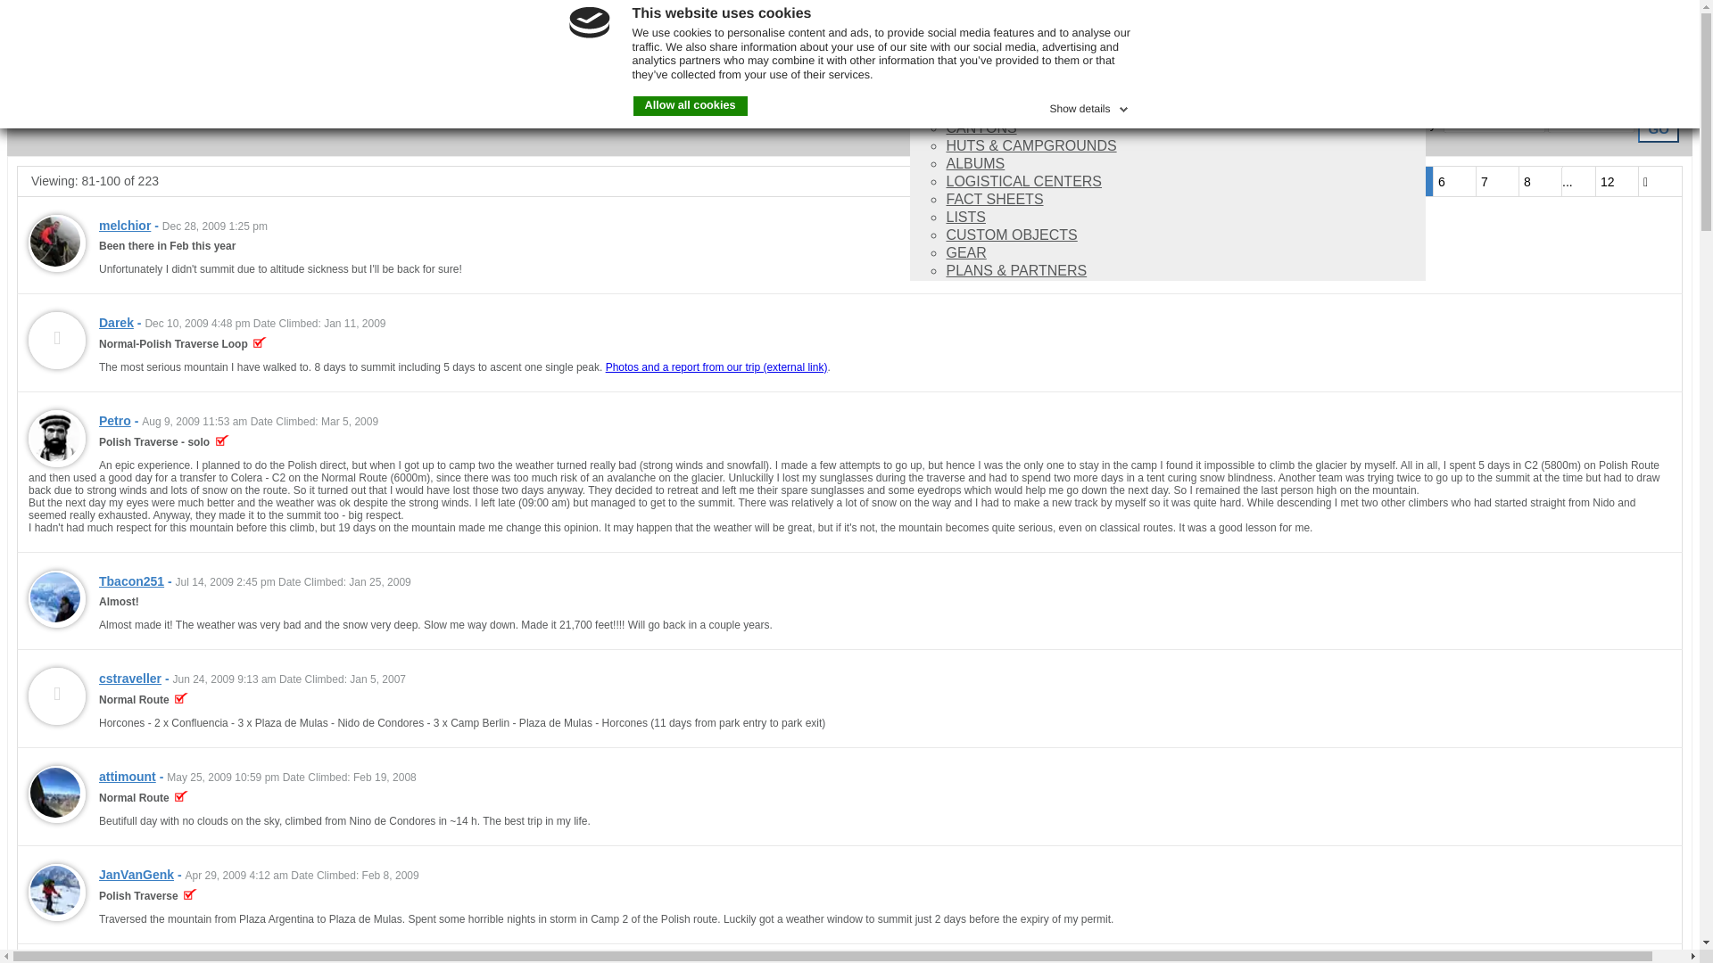  I want to click on Show details, so click(1089, 105).